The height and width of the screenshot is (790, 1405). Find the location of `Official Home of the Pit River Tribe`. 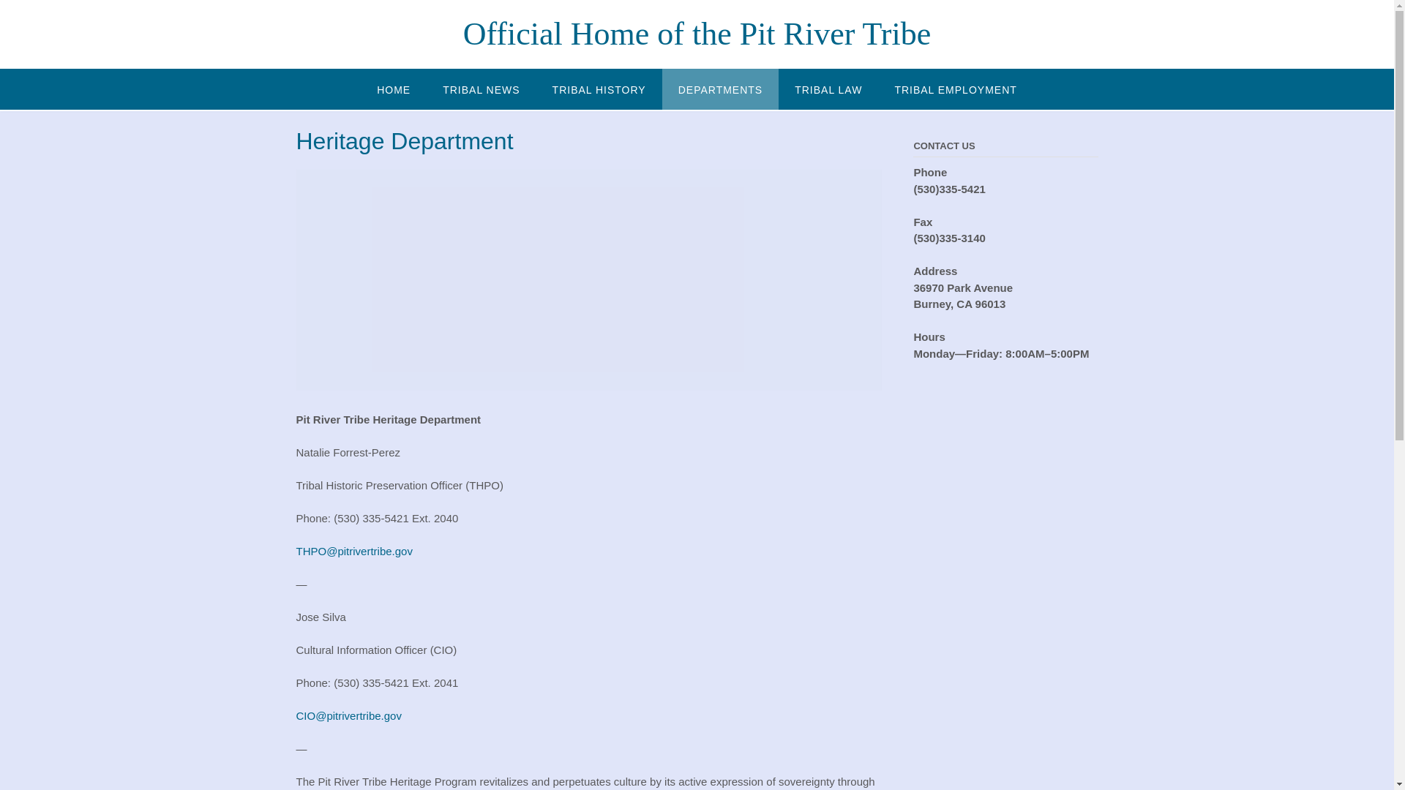

Official Home of the Pit River Tribe is located at coordinates (697, 34).